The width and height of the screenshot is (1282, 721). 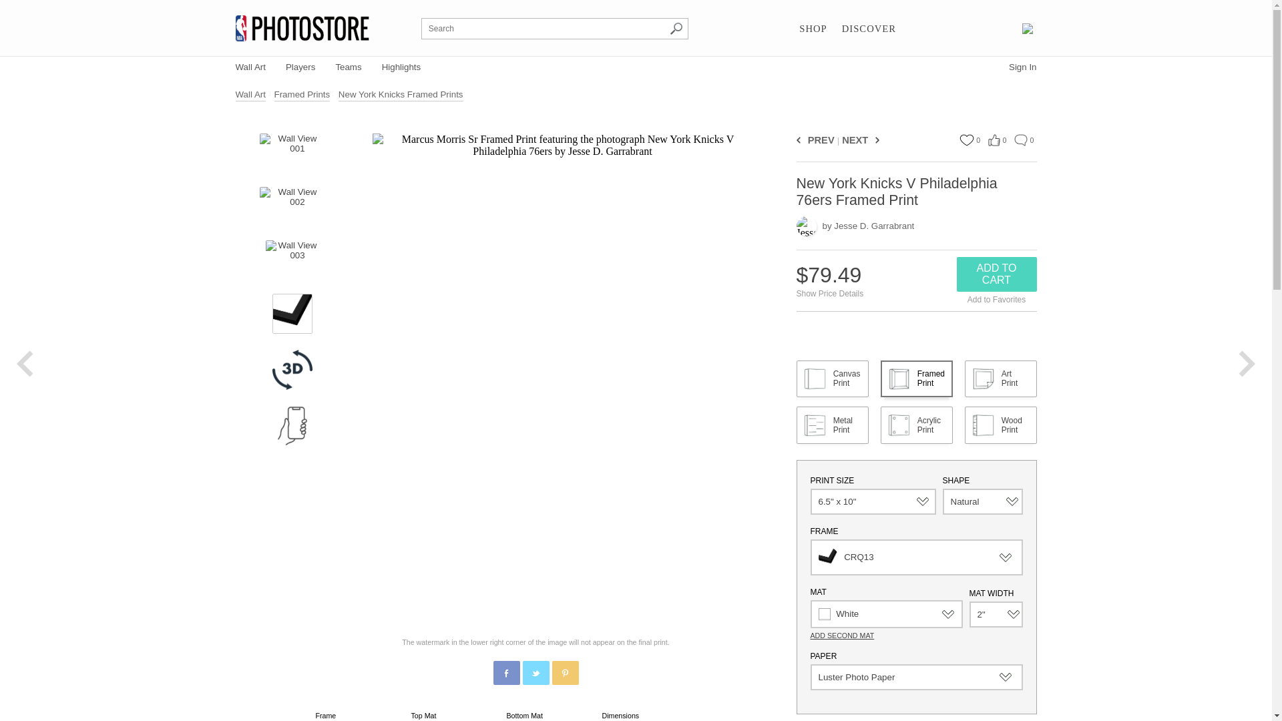 What do you see at coordinates (292, 314) in the screenshot?
I see `Frame Detail` at bounding box center [292, 314].